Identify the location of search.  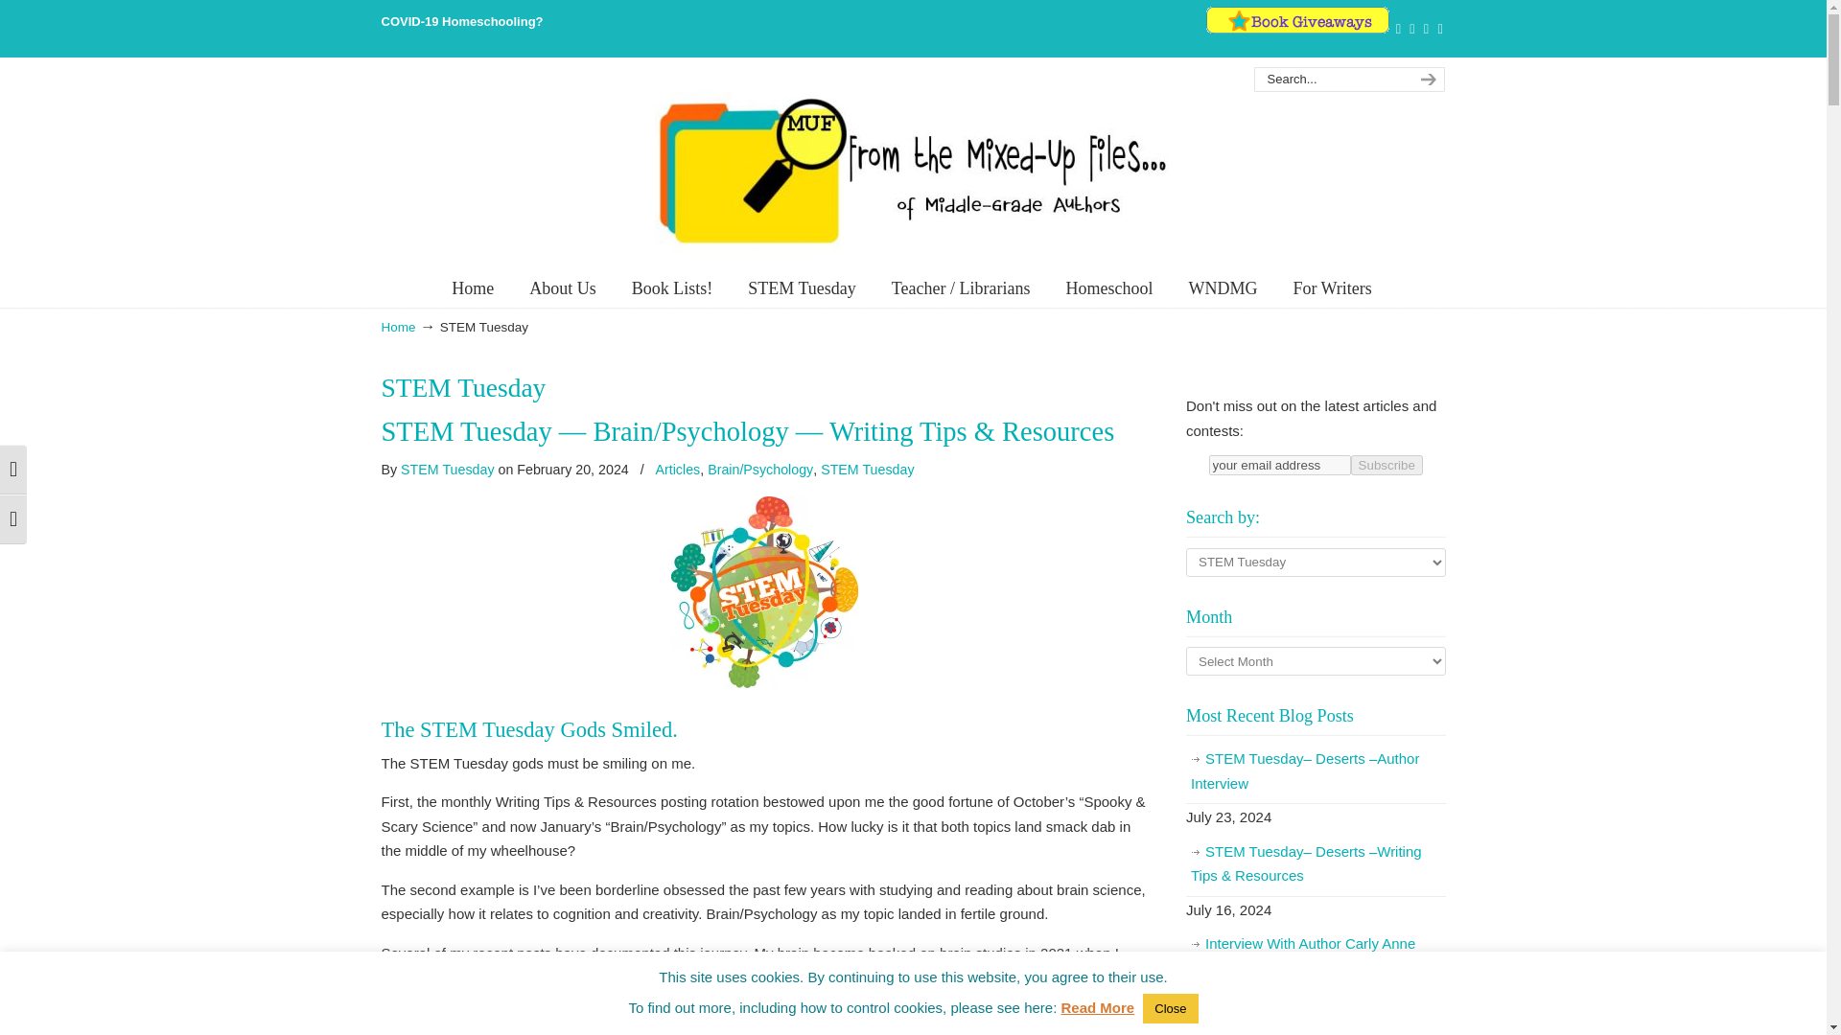
(1425, 80).